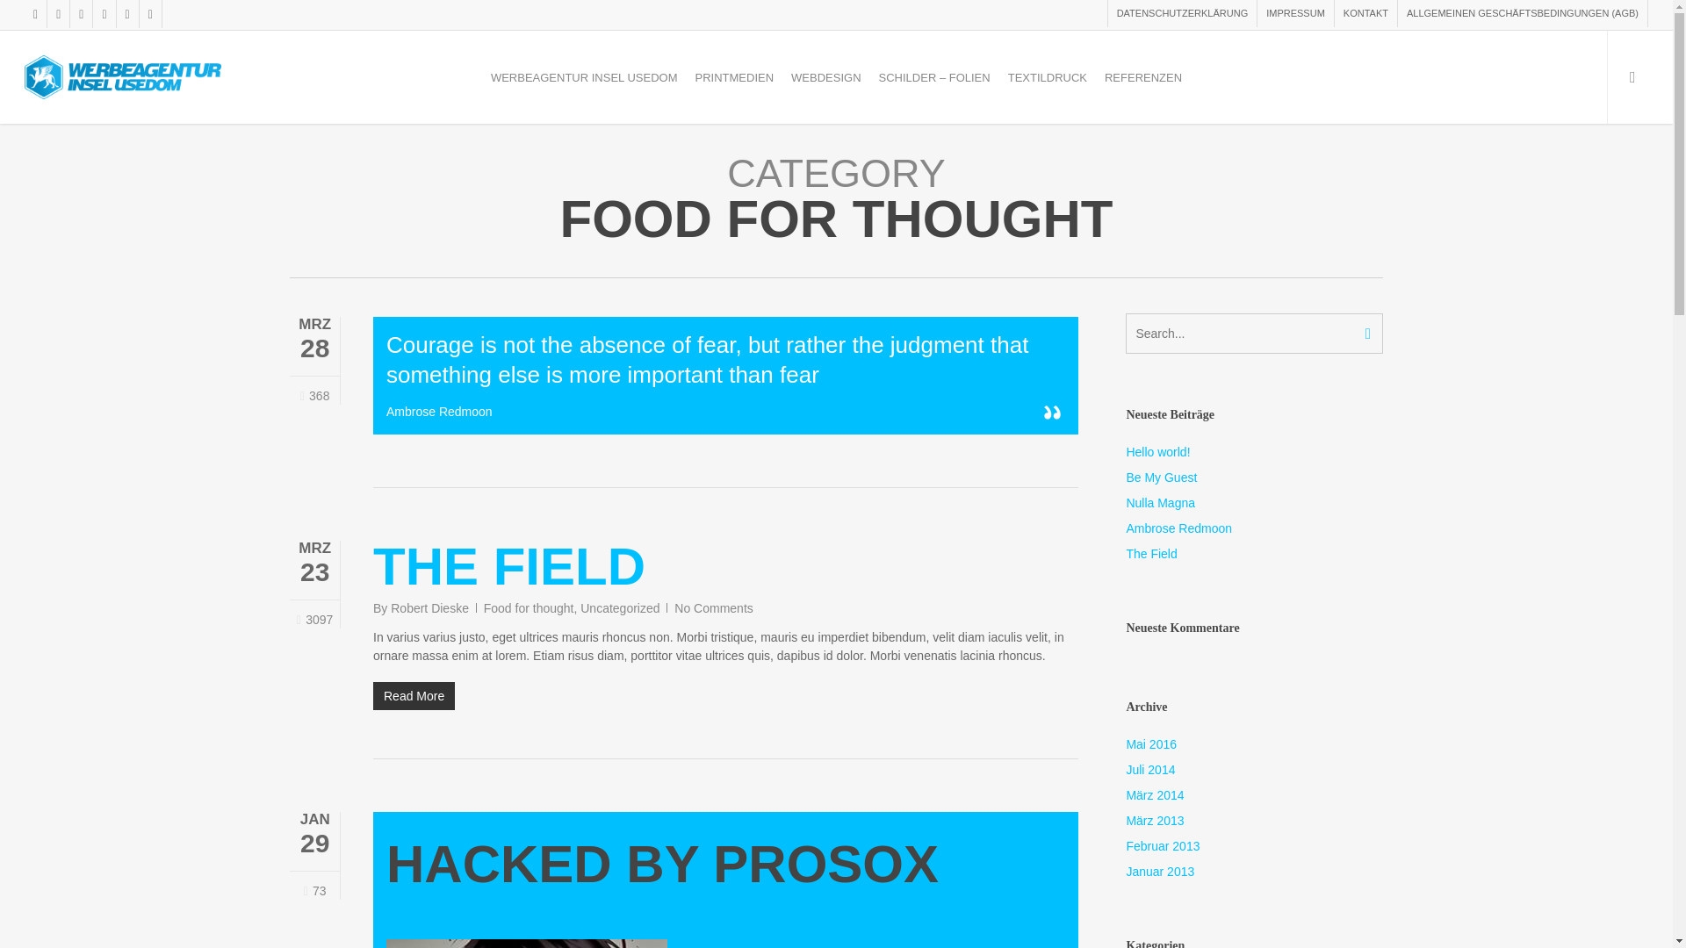 The image size is (1686, 948). What do you see at coordinates (314, 396) in the screenshot?
I see `Love this` at bounding box center [314, 396].